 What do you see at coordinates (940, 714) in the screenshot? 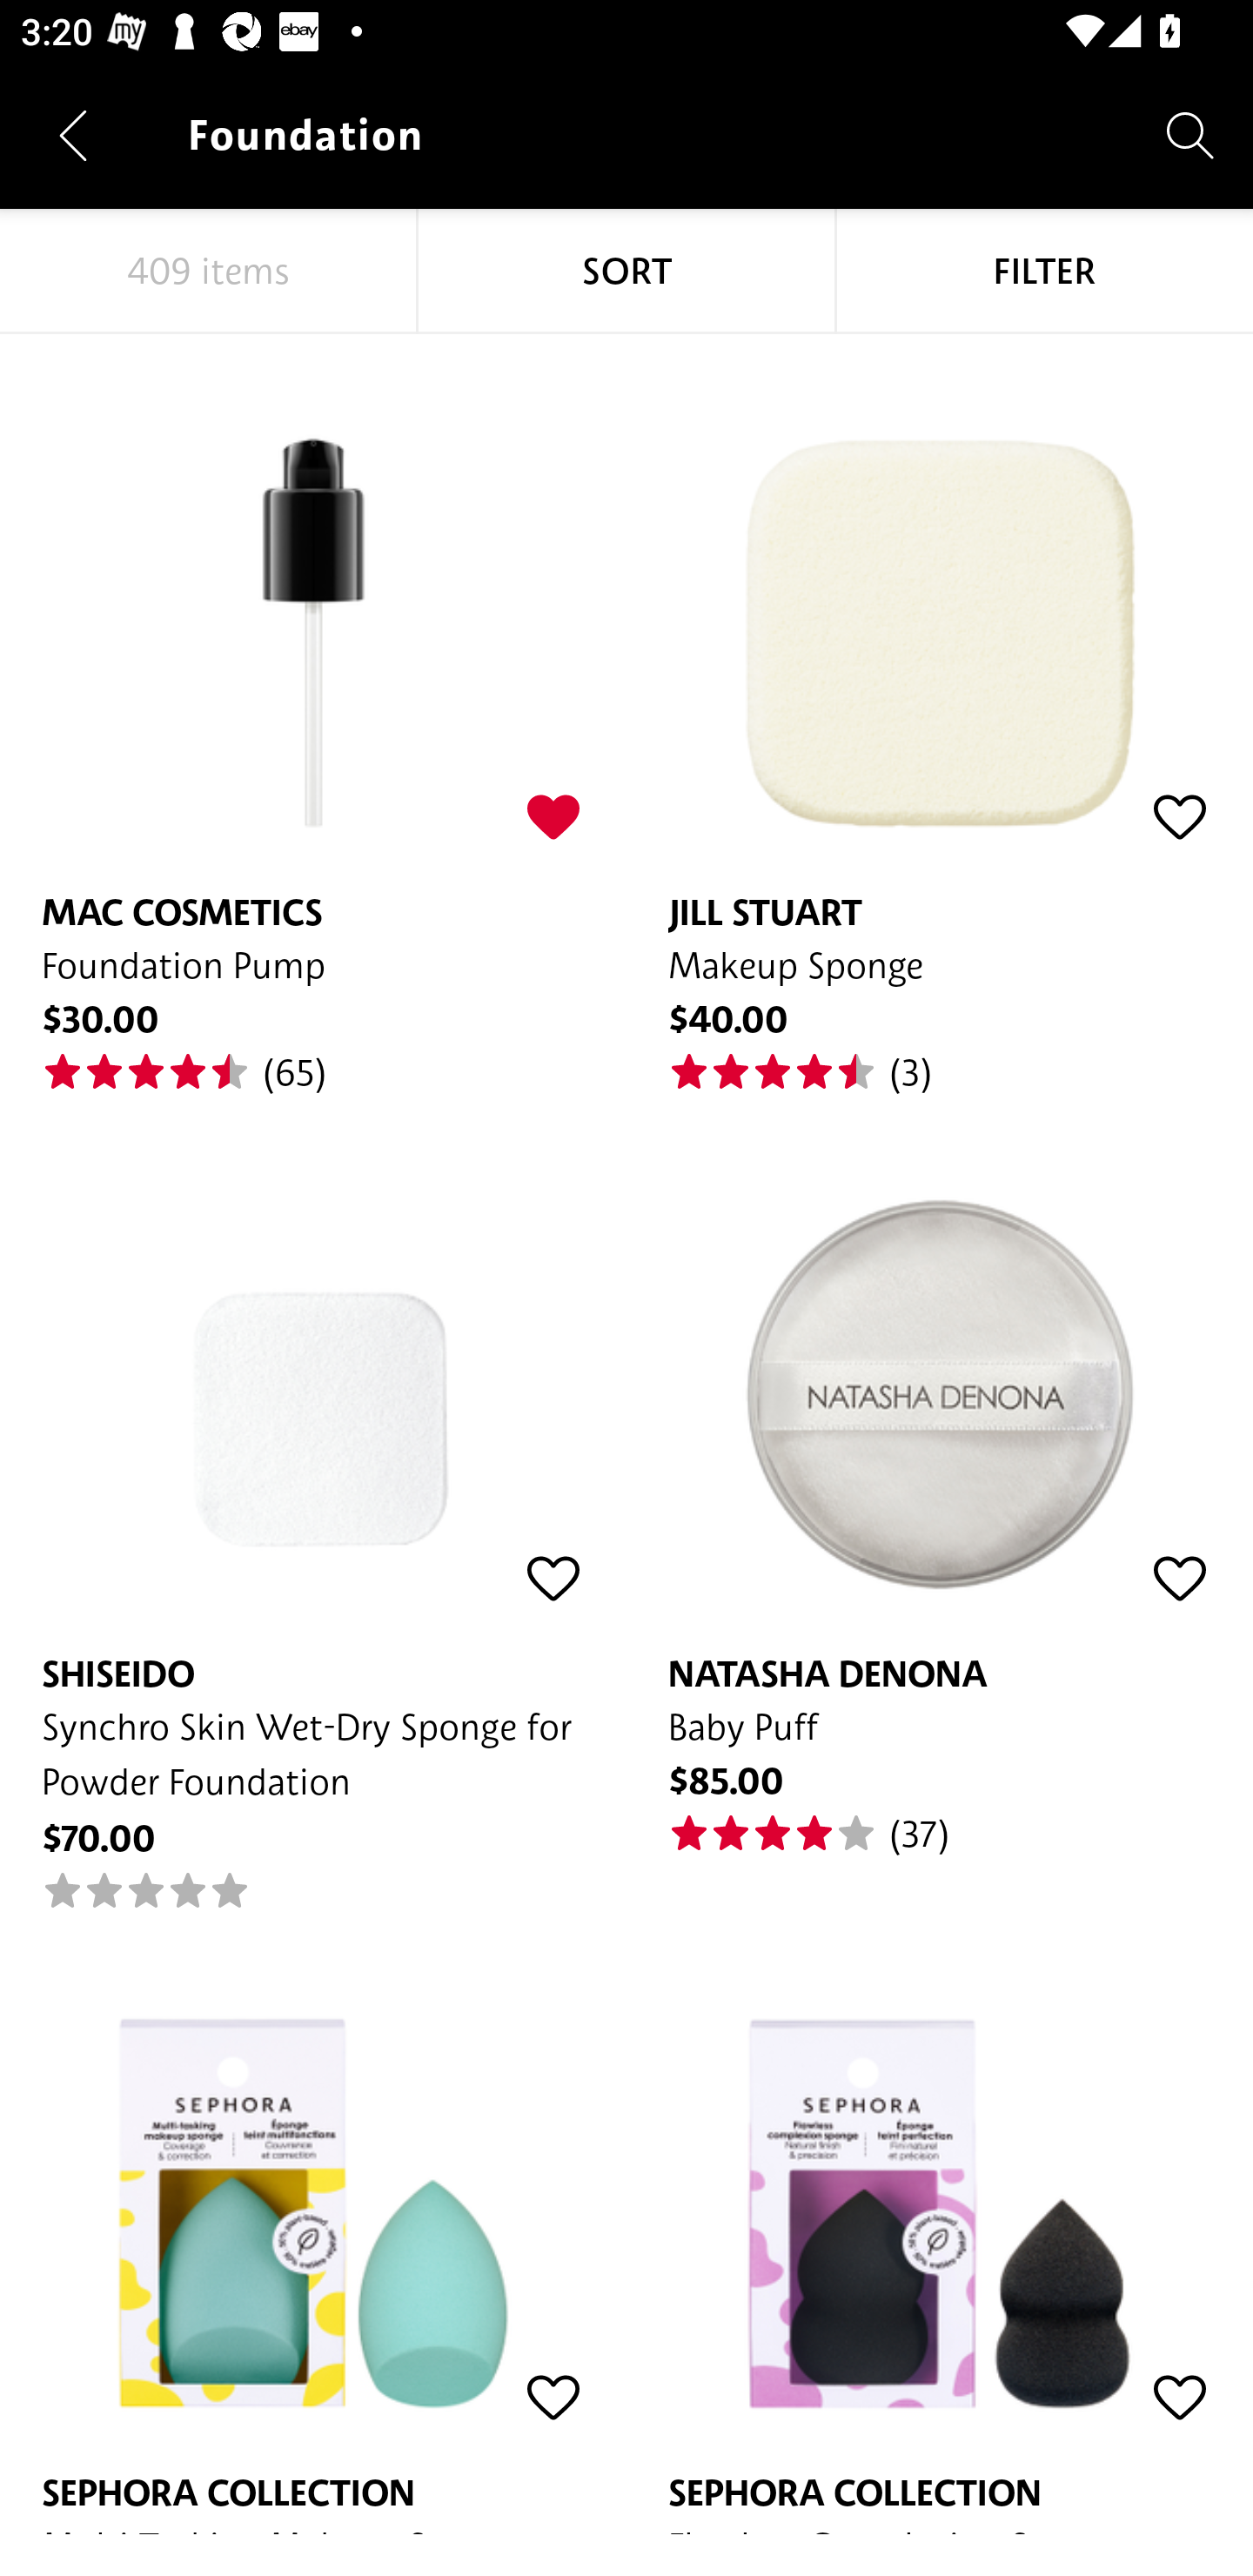
I see `JILL STUART Makeup Sponge $40.00 (3)` at bounding box center [940, 714].